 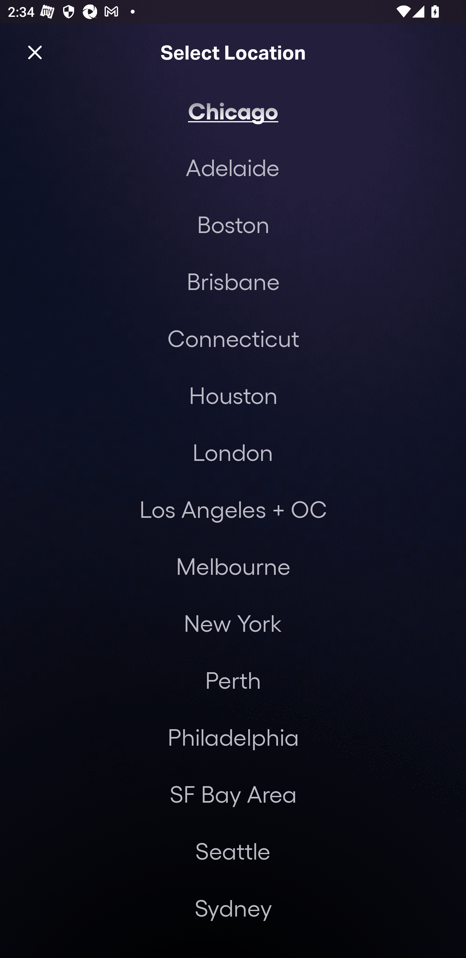 What do you see at coordinates (233, 794) in the screenshot?
I see `SF Bay Area` at bounding box center [233, 794].